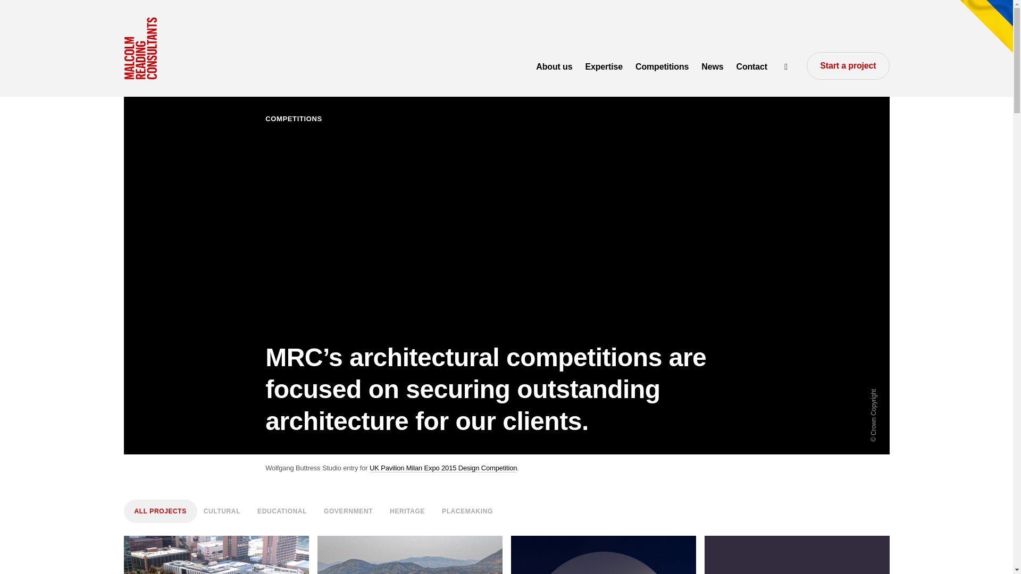 The width and height of the screenshot is (1021, 574). I want to click on HERITAGE, so click(407, 511).